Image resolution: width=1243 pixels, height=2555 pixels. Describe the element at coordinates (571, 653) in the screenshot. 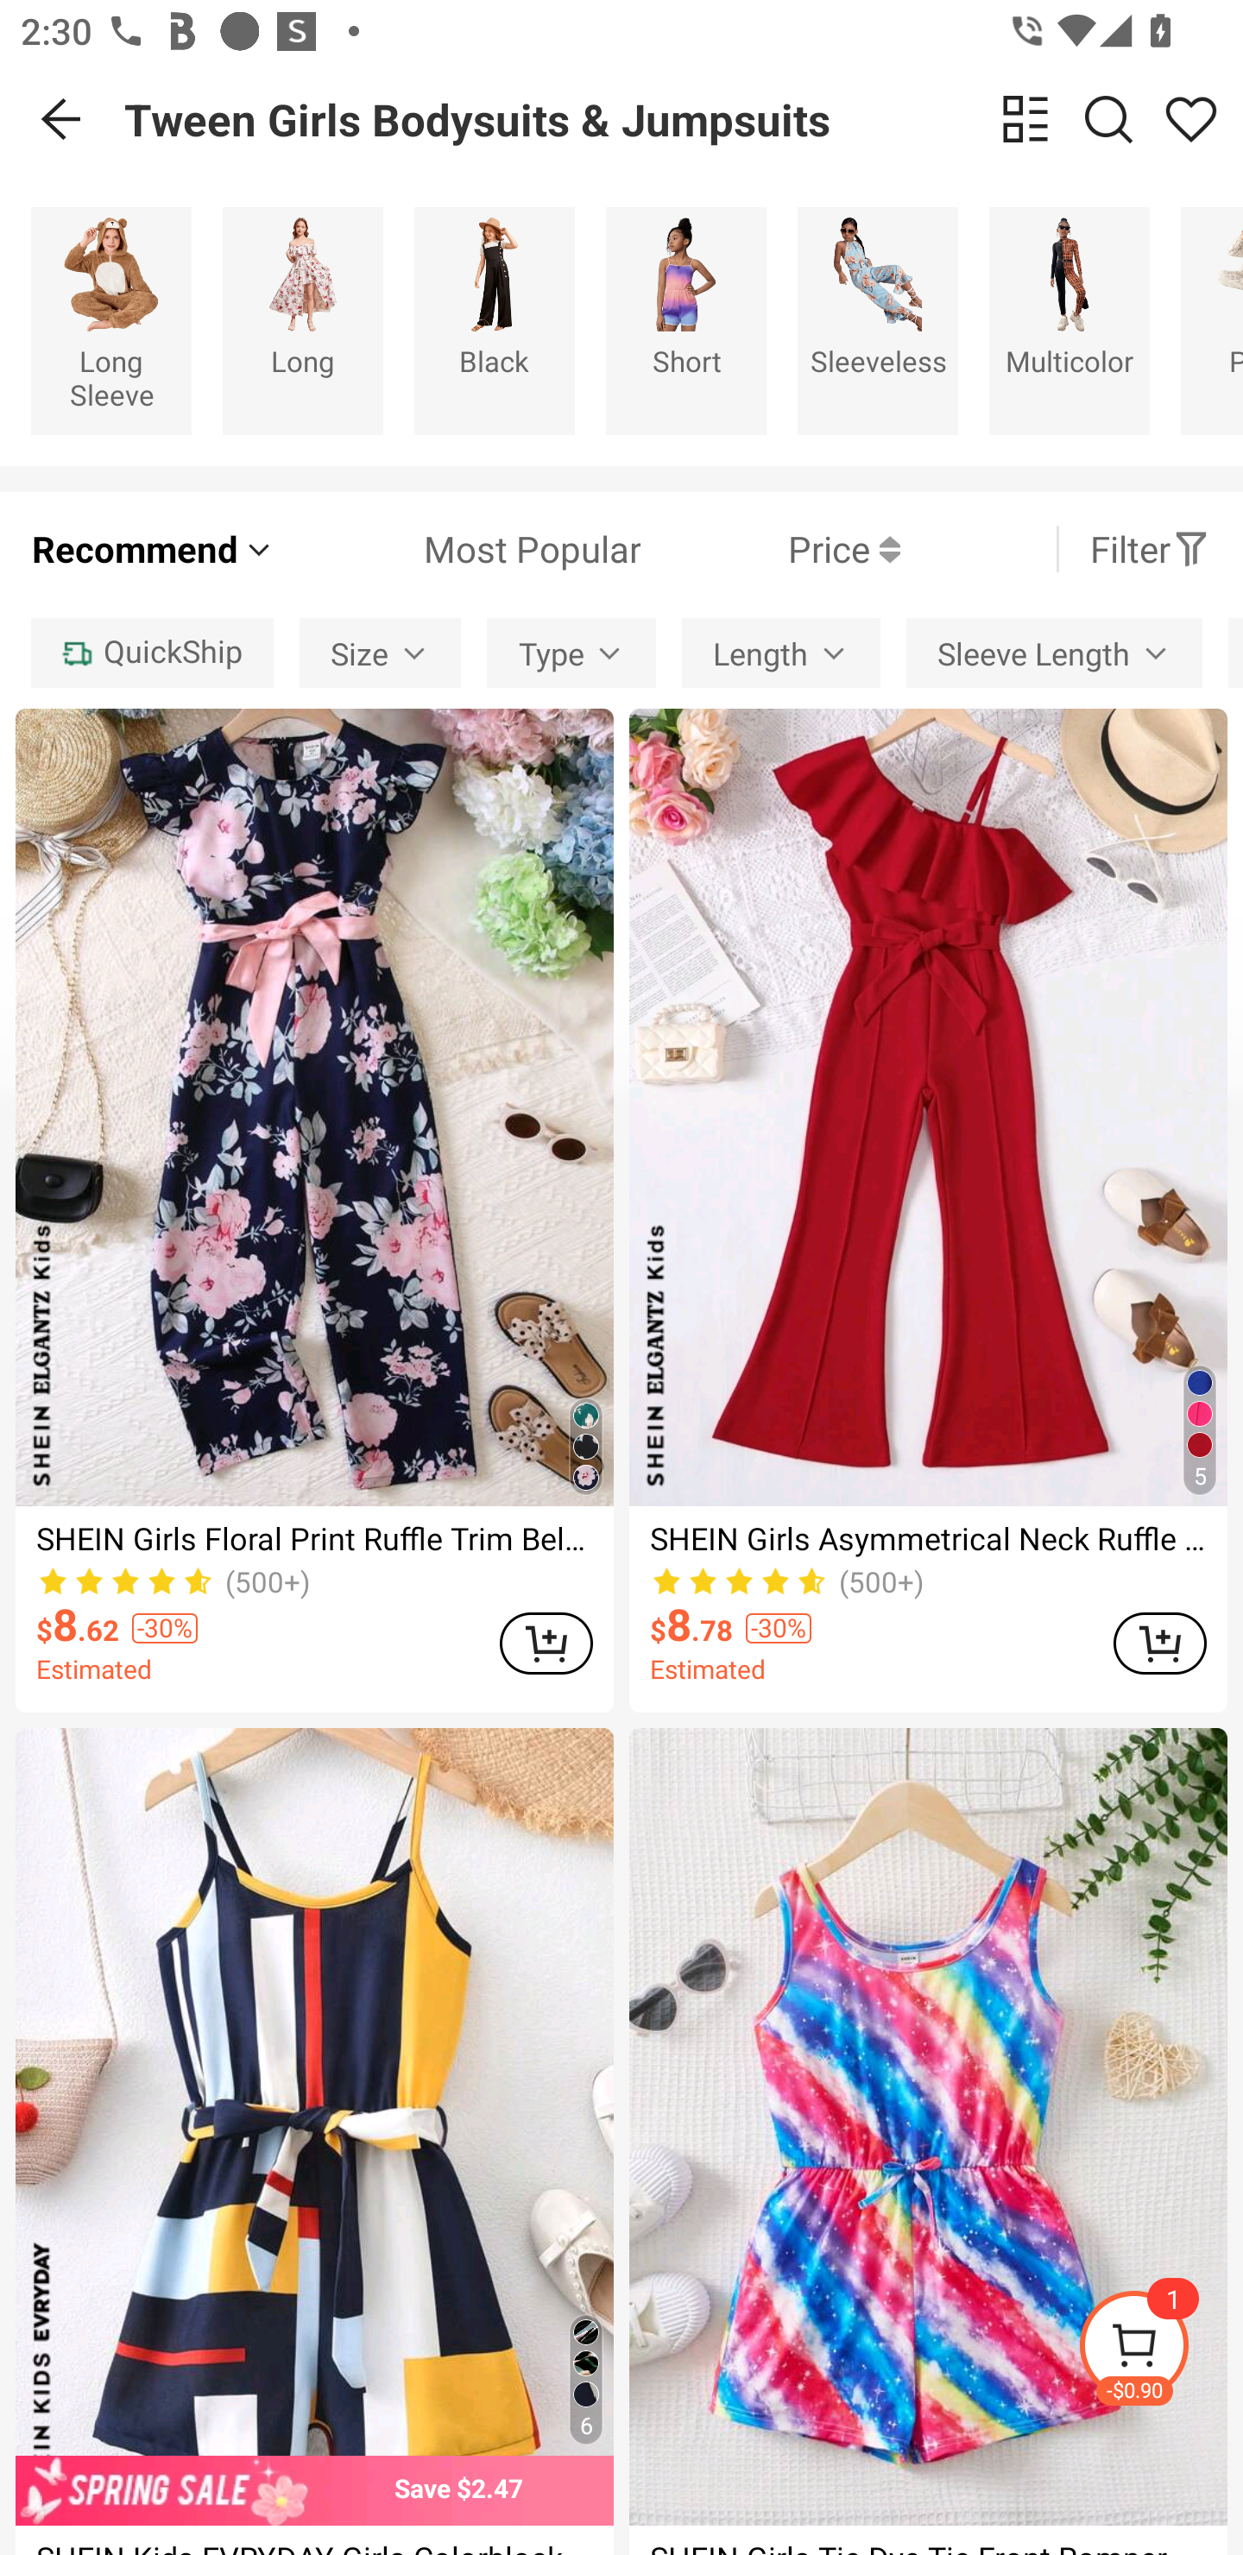

I see `Type` at that location.